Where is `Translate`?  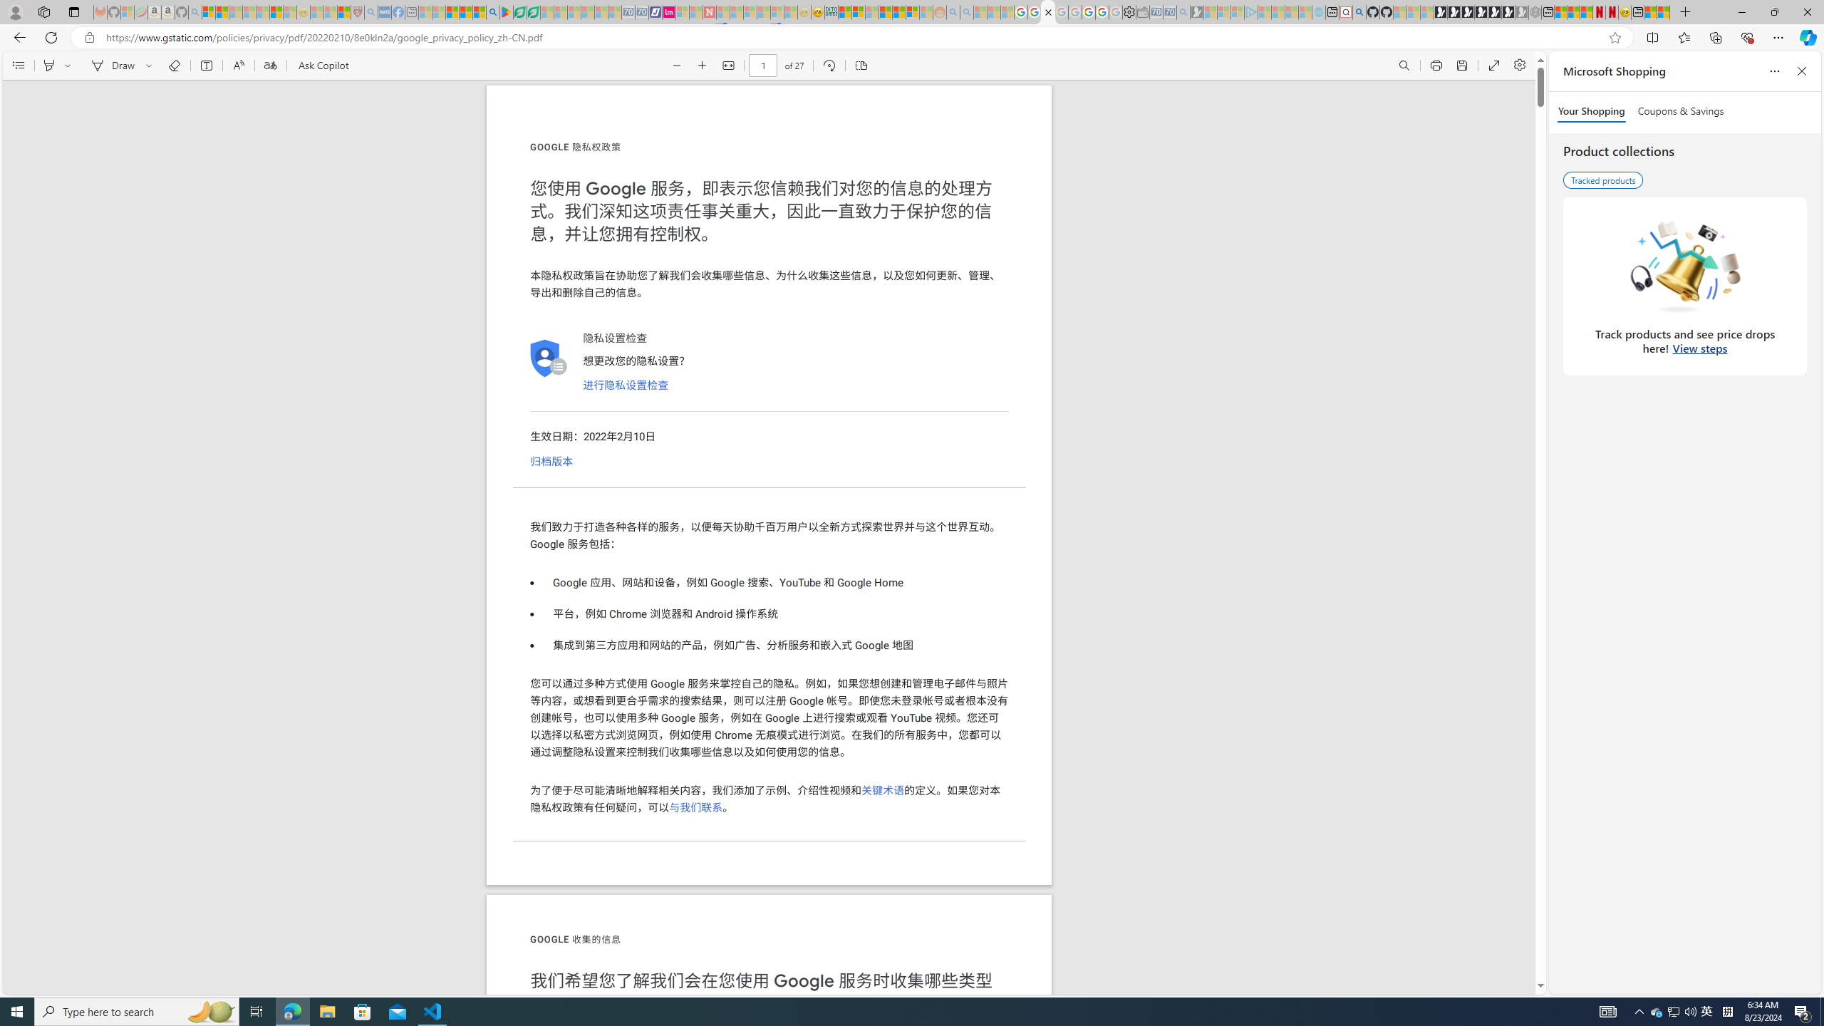
Translate is located at coordinates (269, 66).